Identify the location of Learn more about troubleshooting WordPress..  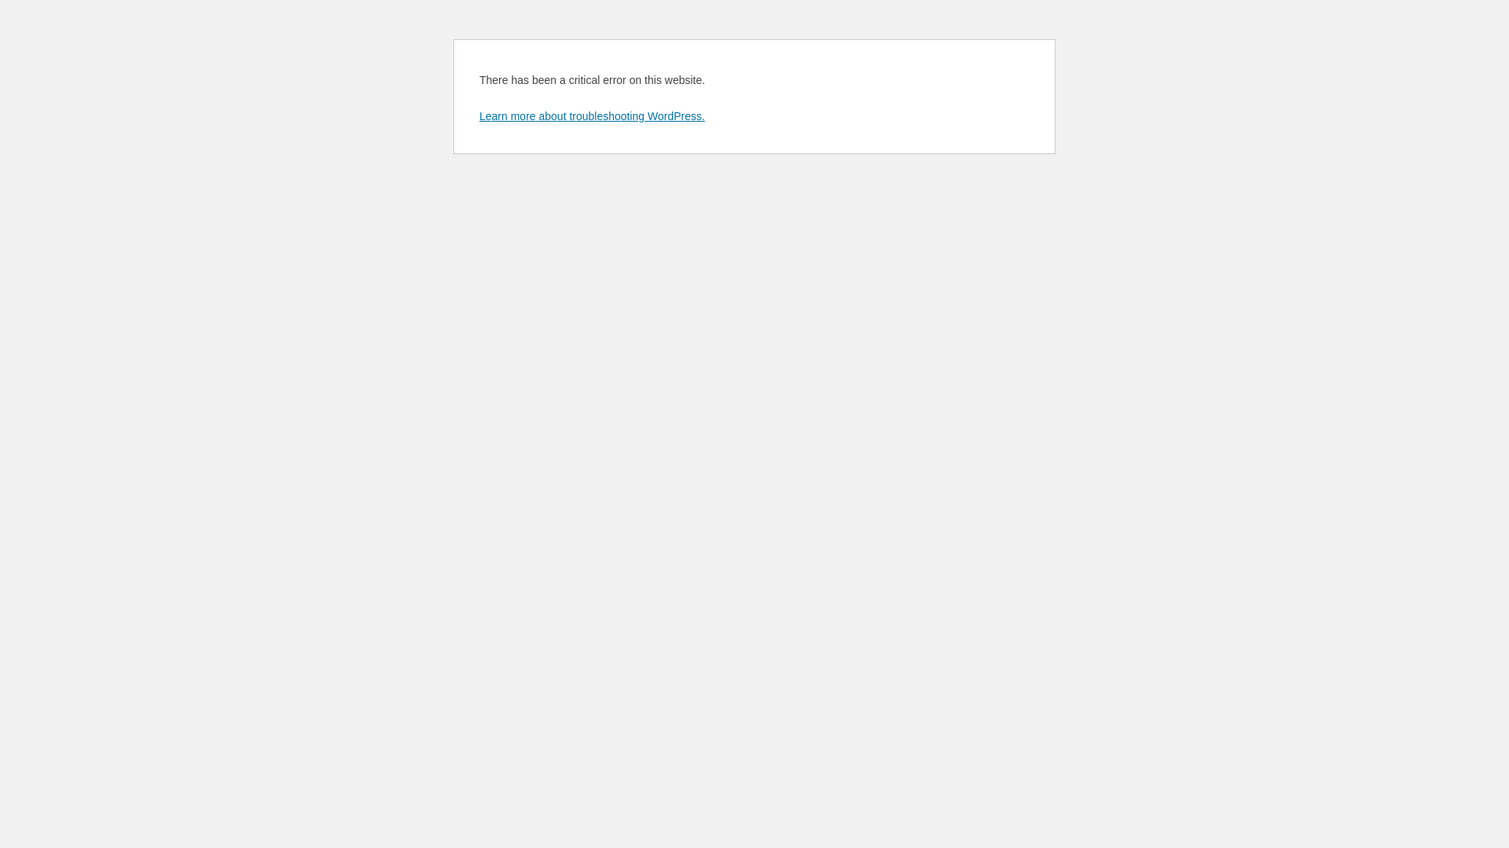
(593, 116).